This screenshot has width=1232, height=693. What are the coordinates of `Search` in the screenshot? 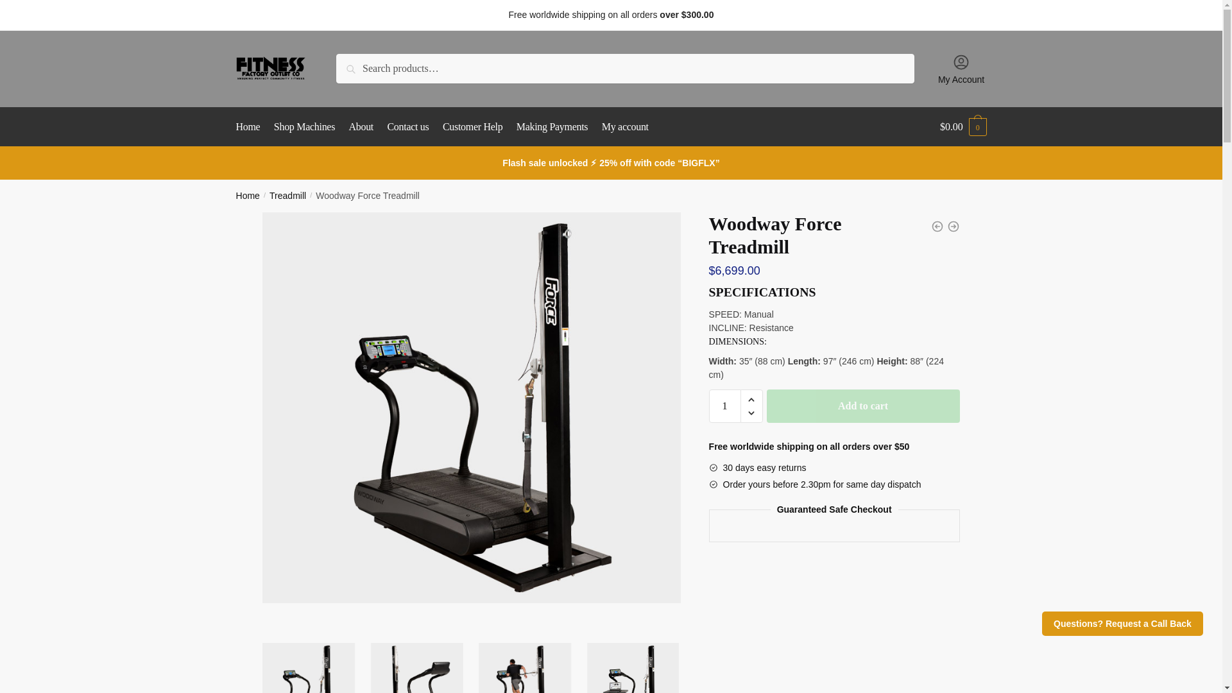 It's located at (366, 68).